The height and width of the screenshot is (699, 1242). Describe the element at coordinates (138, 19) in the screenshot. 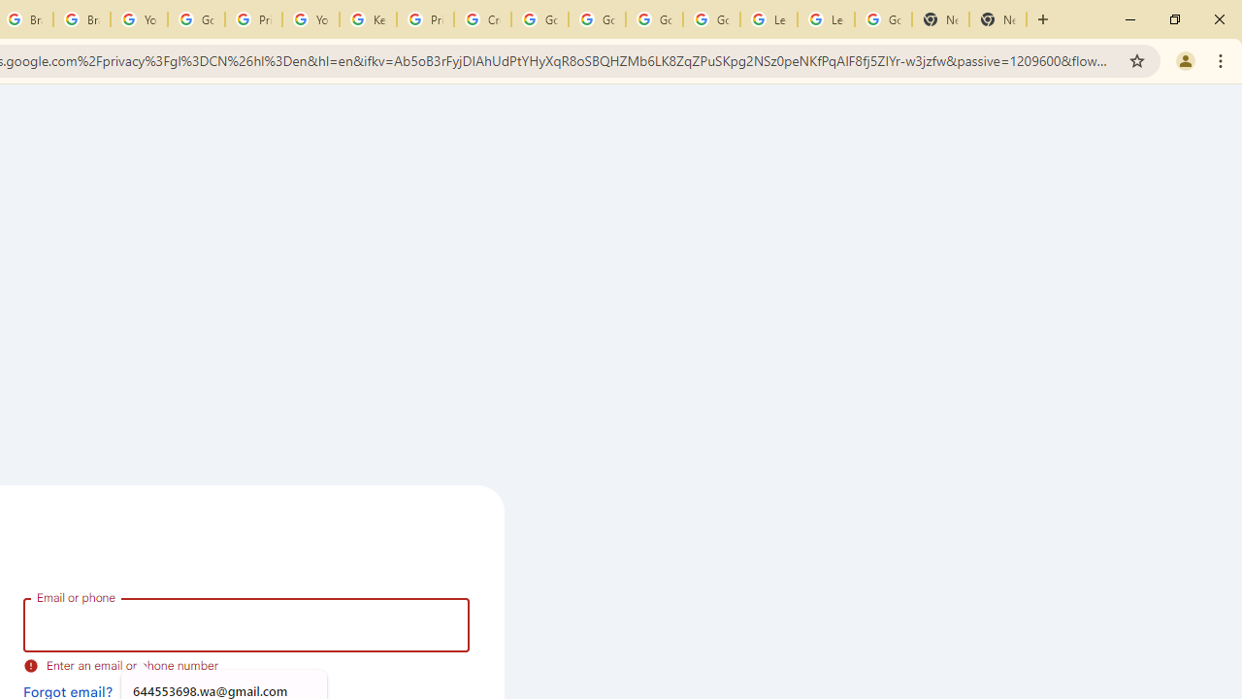

I see `YouTube` at that location.